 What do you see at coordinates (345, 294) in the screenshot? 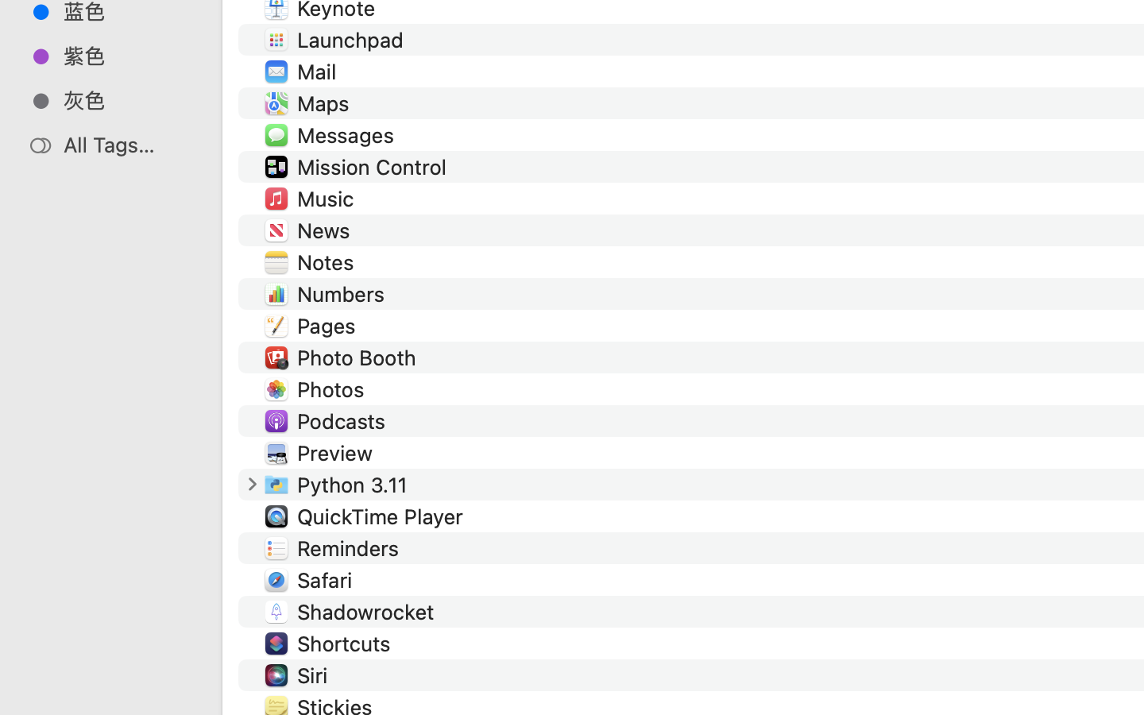
I see `Numbers` at bounding box center [345, 294].